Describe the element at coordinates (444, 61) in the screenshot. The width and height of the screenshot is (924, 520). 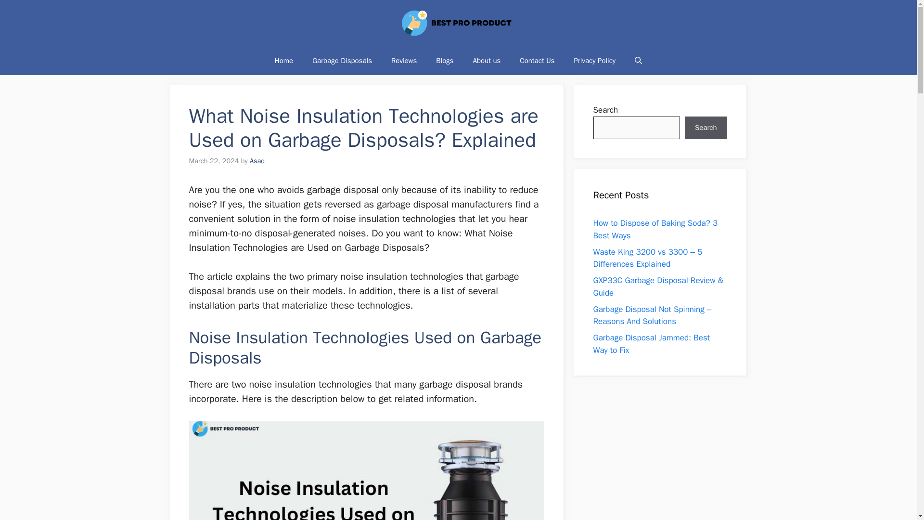
I see `Blogs` at that location.